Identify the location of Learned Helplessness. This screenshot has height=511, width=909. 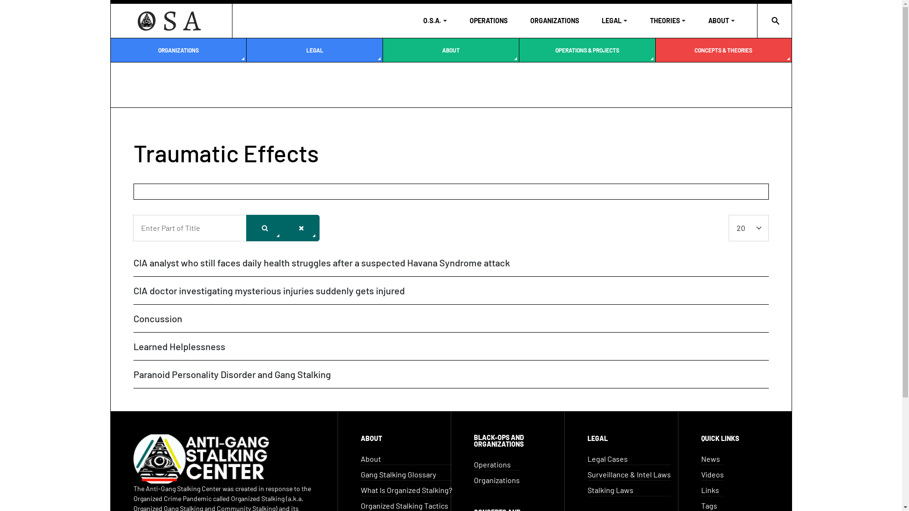
(179, 346).